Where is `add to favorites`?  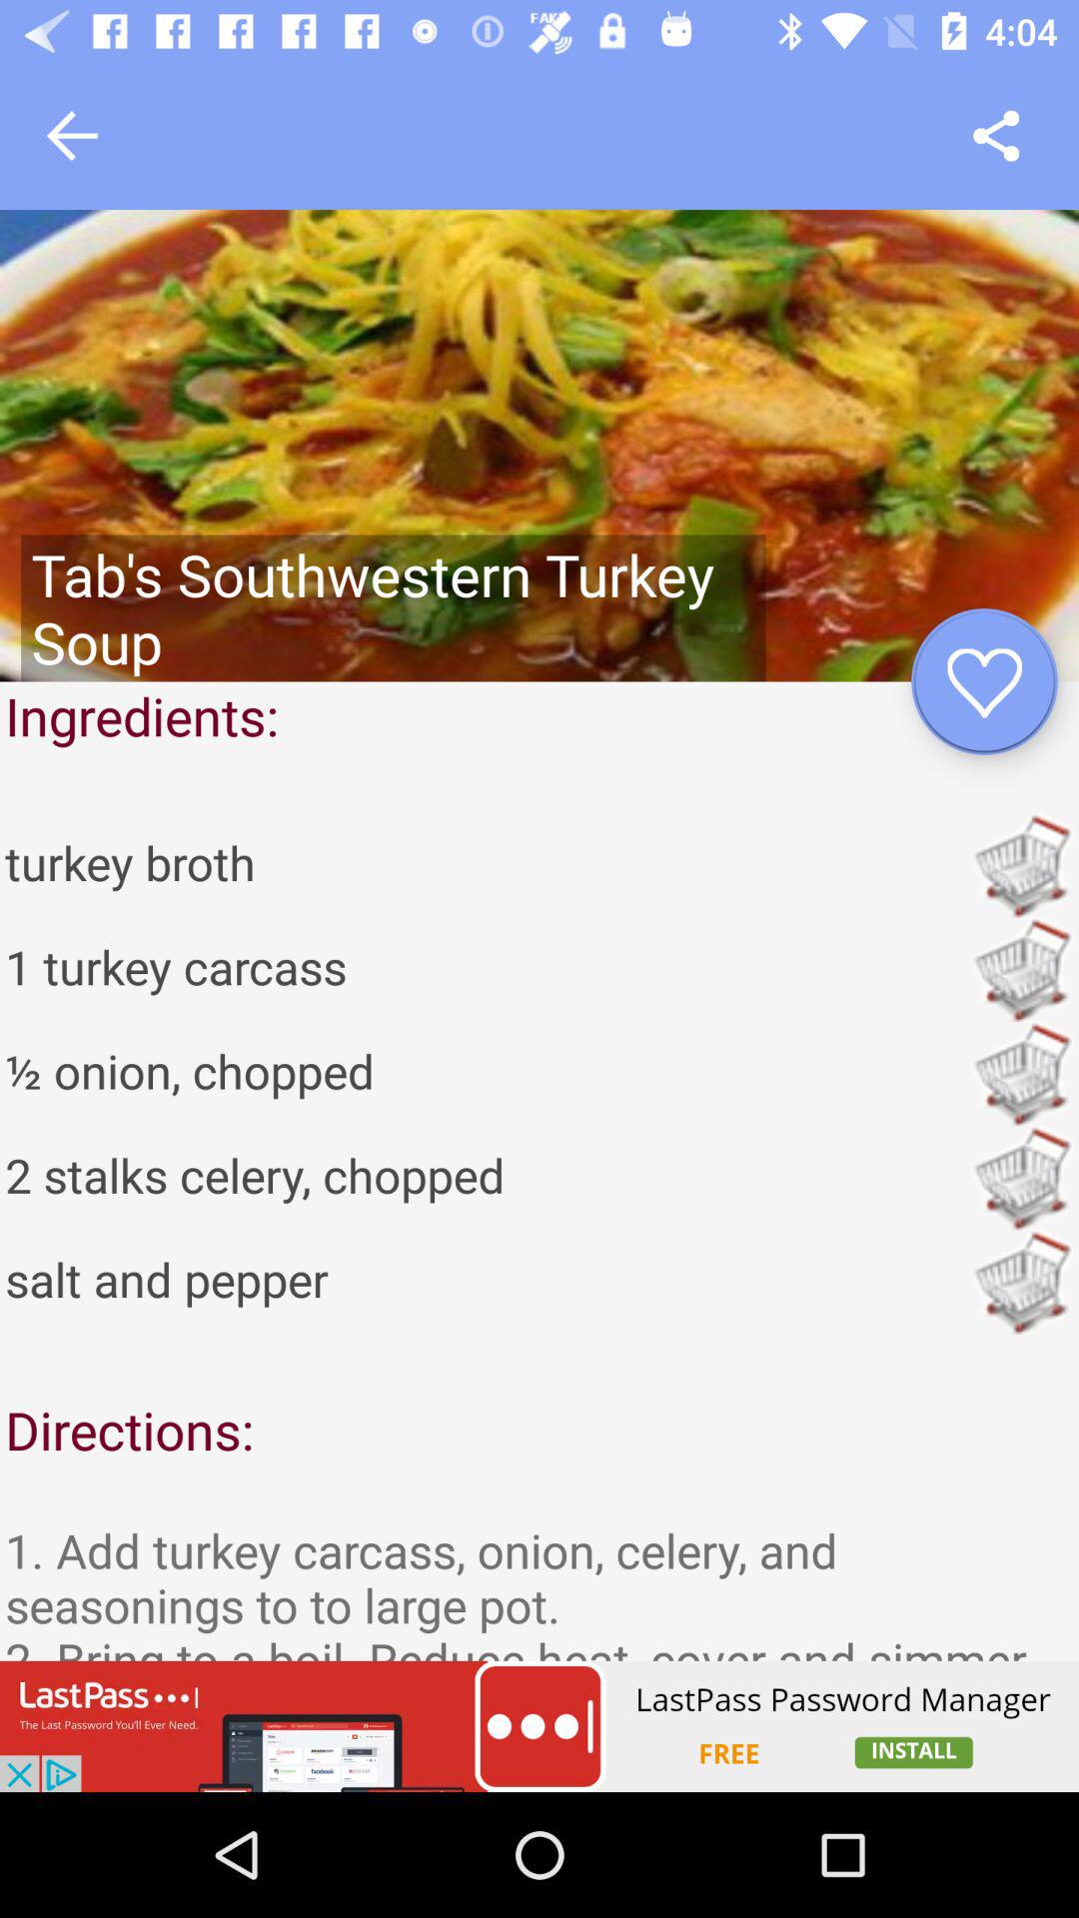
add to favorites is located at coordinates (985, 681).